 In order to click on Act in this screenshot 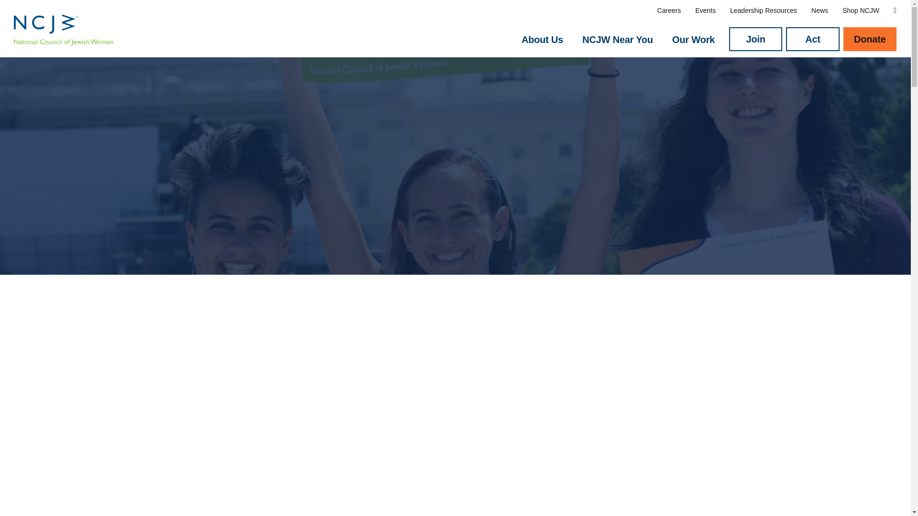, I will do `click(812, 39)`.